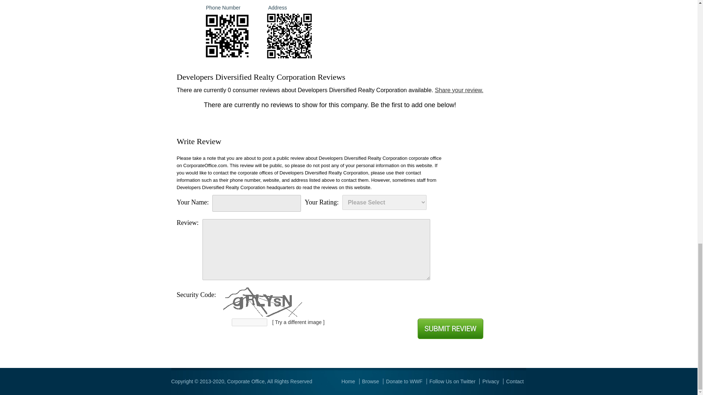  What do you see at coordinates (371, 381) in the screenshot?
I see `Browse` at bounding box center [371, 381].